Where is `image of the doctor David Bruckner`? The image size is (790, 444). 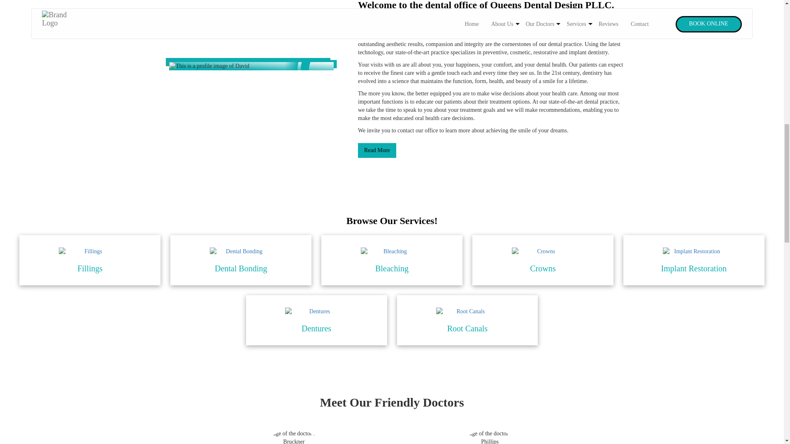
image of the doctor David Bruckner is located at coordinates (294, 437).